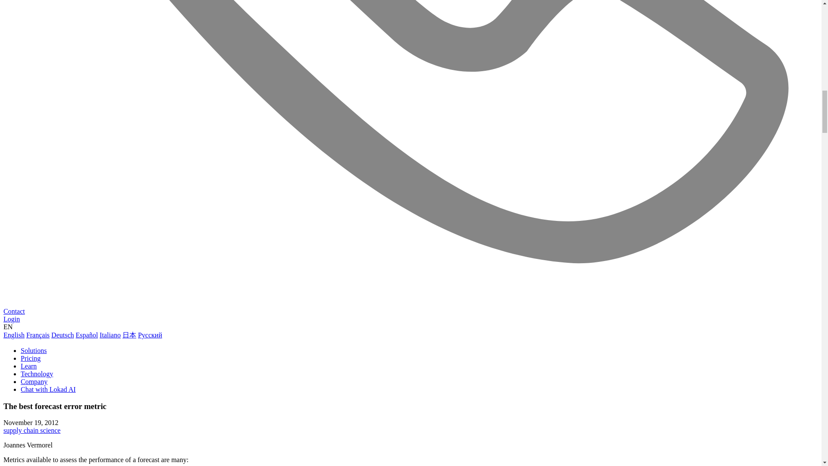 This screenshot has width=828, height=466. What do you see at coordinates (110, 335) in the screenshot?
I see `Italiano` at bounding box center [110, 335].